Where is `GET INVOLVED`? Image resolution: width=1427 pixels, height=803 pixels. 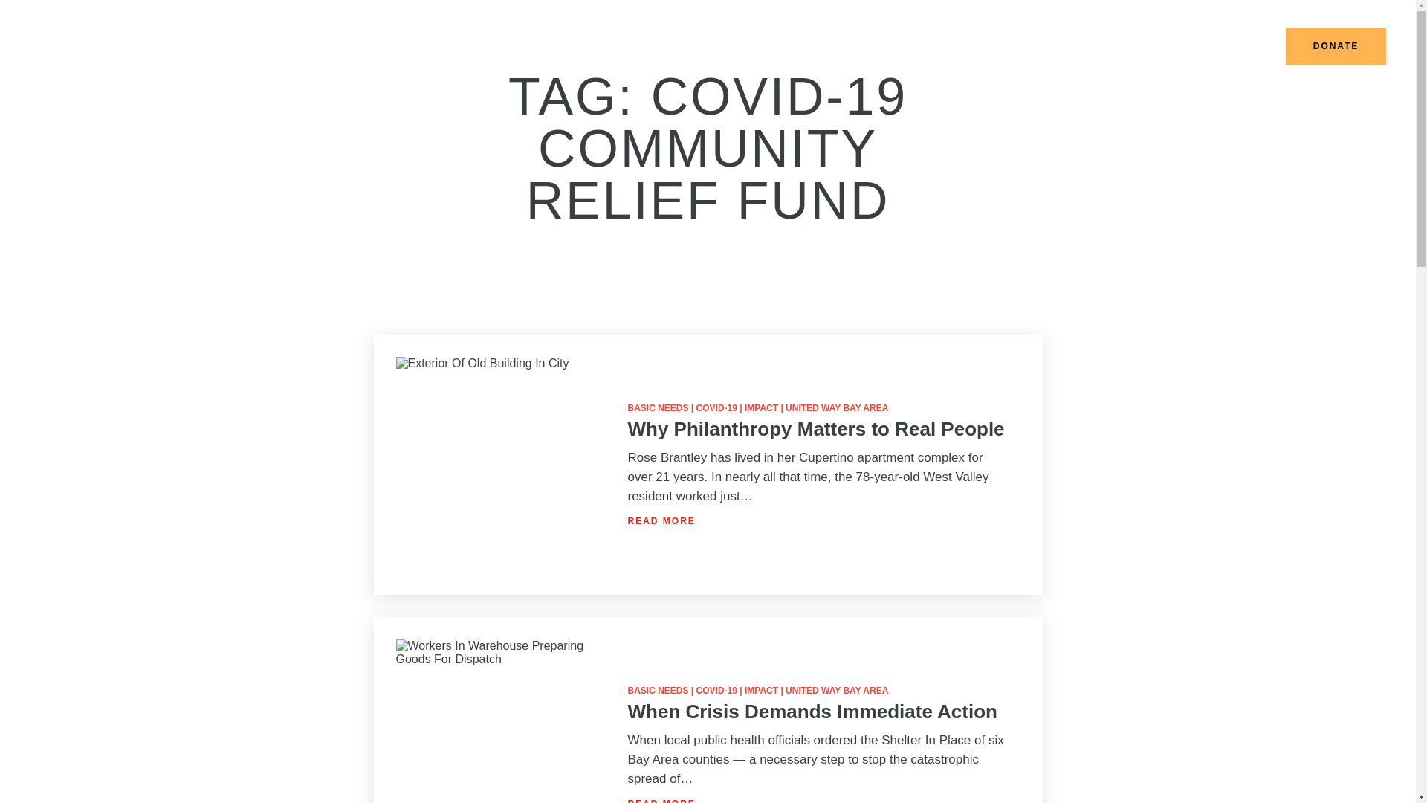 GET INVOLVED is located at coordinates (1060, 46).